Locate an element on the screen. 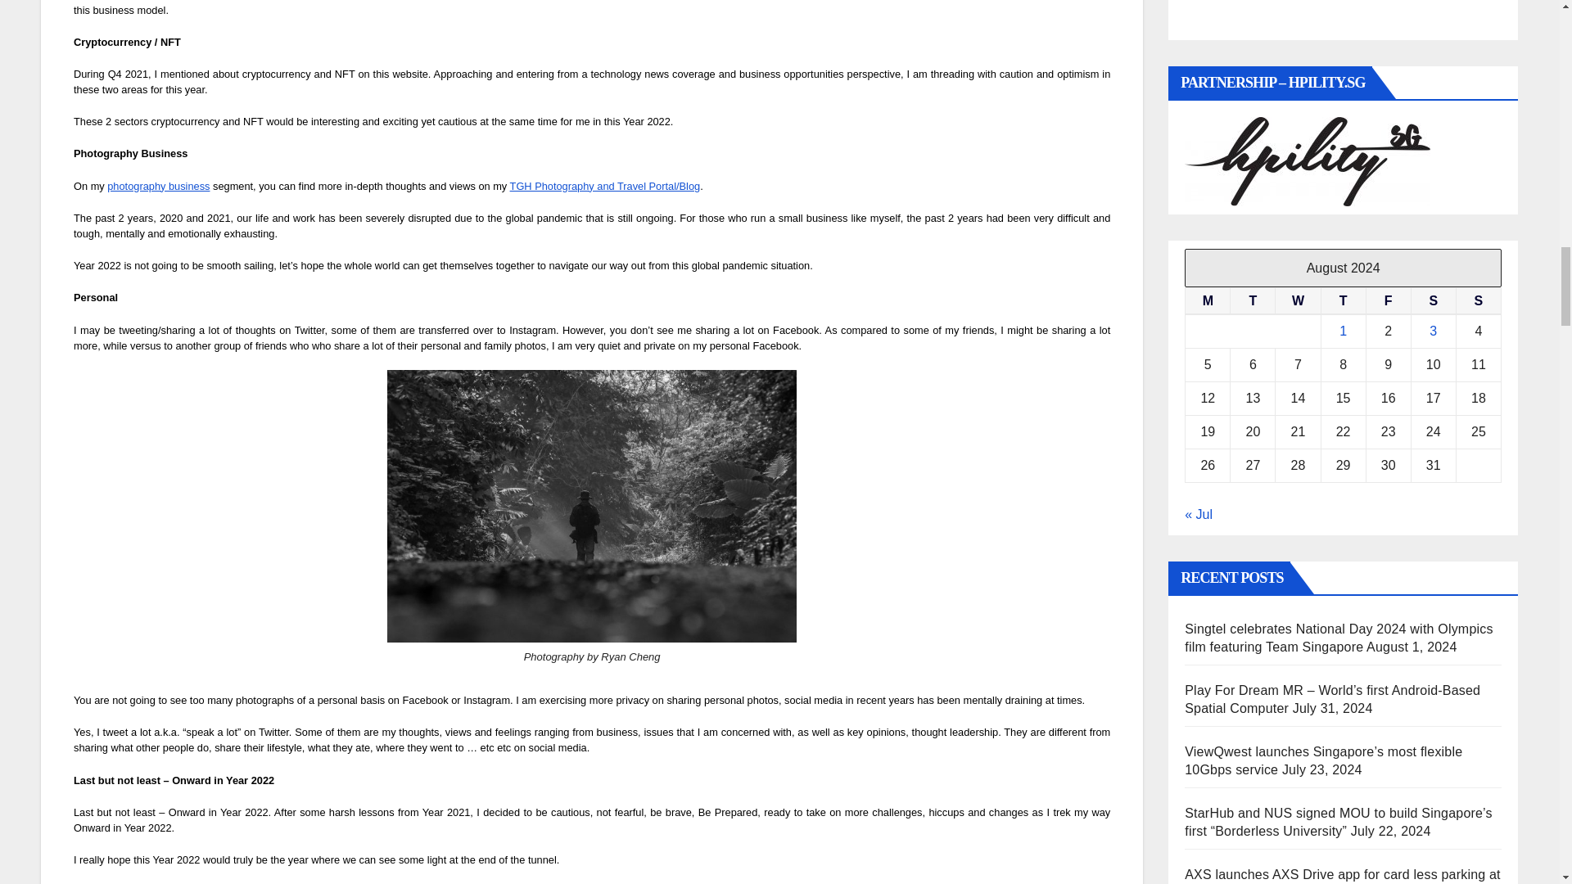 This screenshot has height=884, width=1572. Thursday is located at coordinates (1343, 301).